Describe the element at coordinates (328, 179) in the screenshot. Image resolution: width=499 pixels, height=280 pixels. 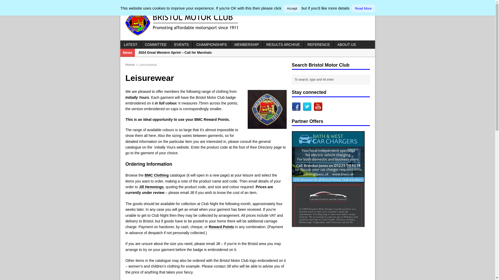
I see `Bath West Car Chargers` at that location.